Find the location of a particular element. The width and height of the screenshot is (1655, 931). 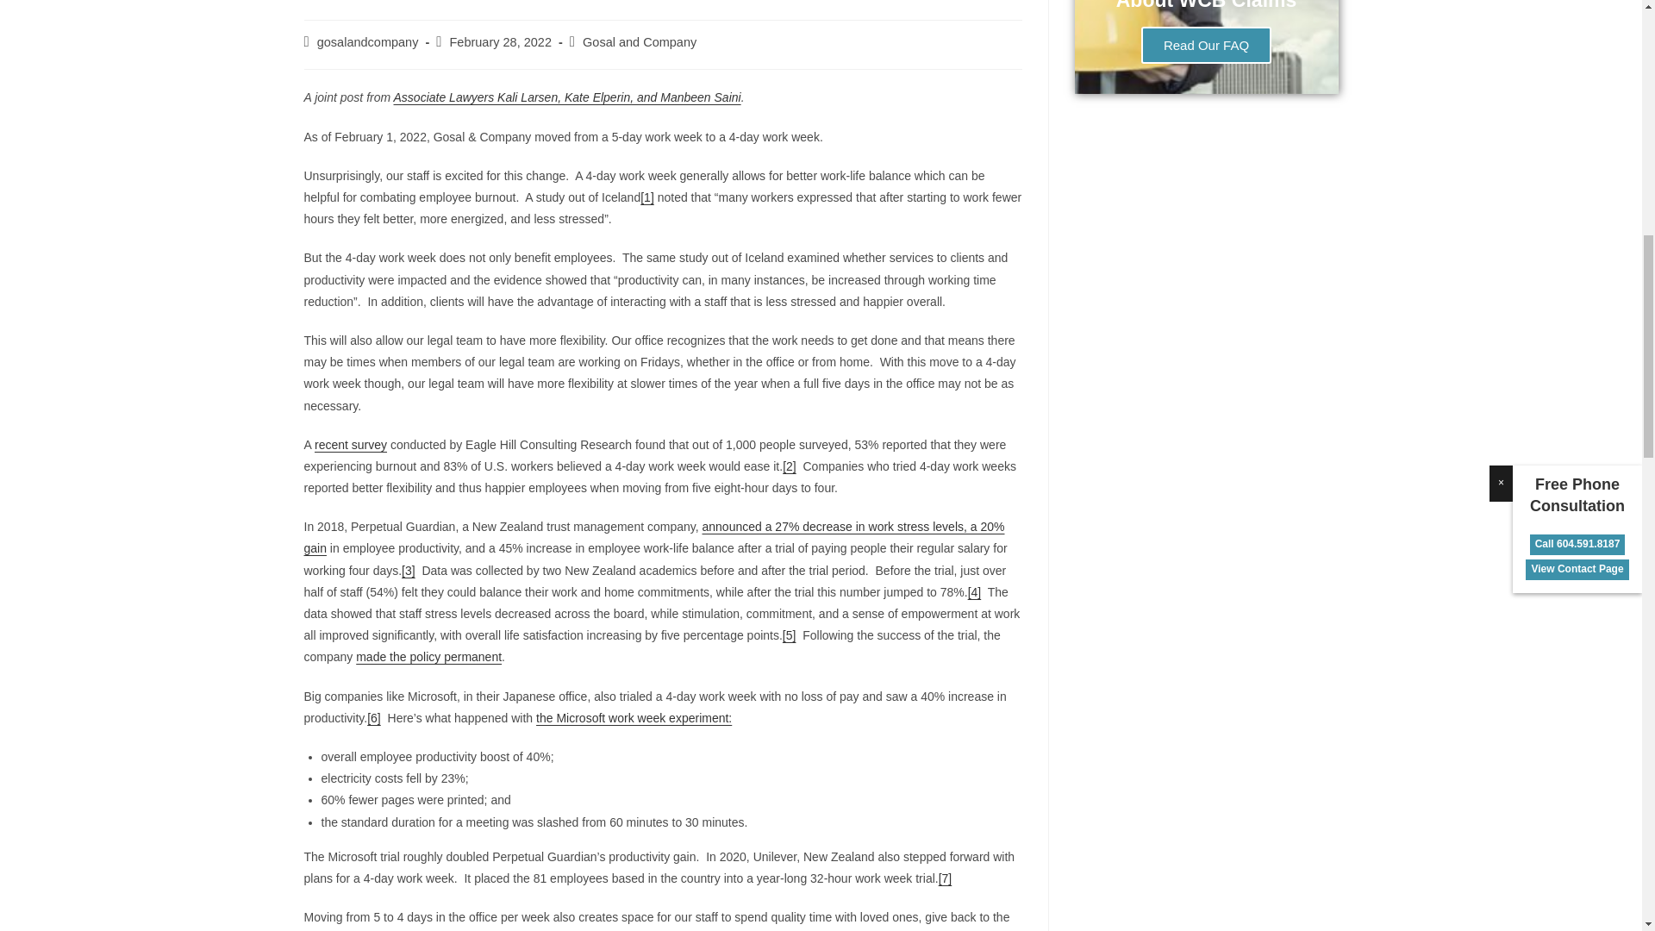

Gosal and Company is located at coordinates (640, 42).